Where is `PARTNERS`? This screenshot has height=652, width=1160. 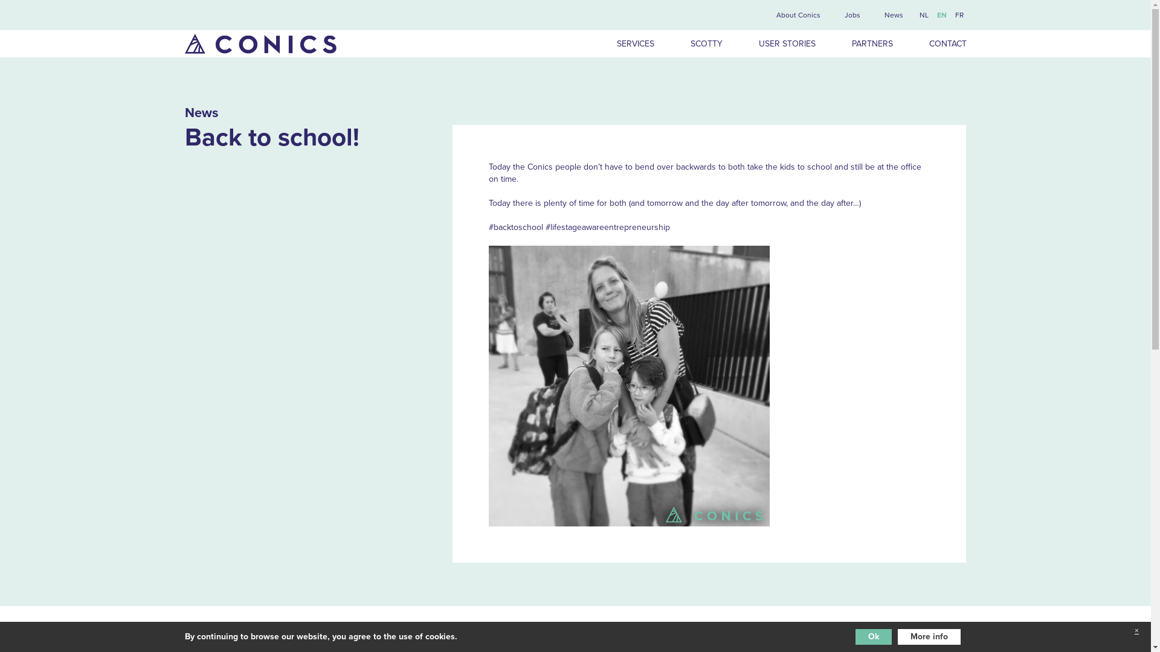
PARTNERS is located at coordinates (872, 43).